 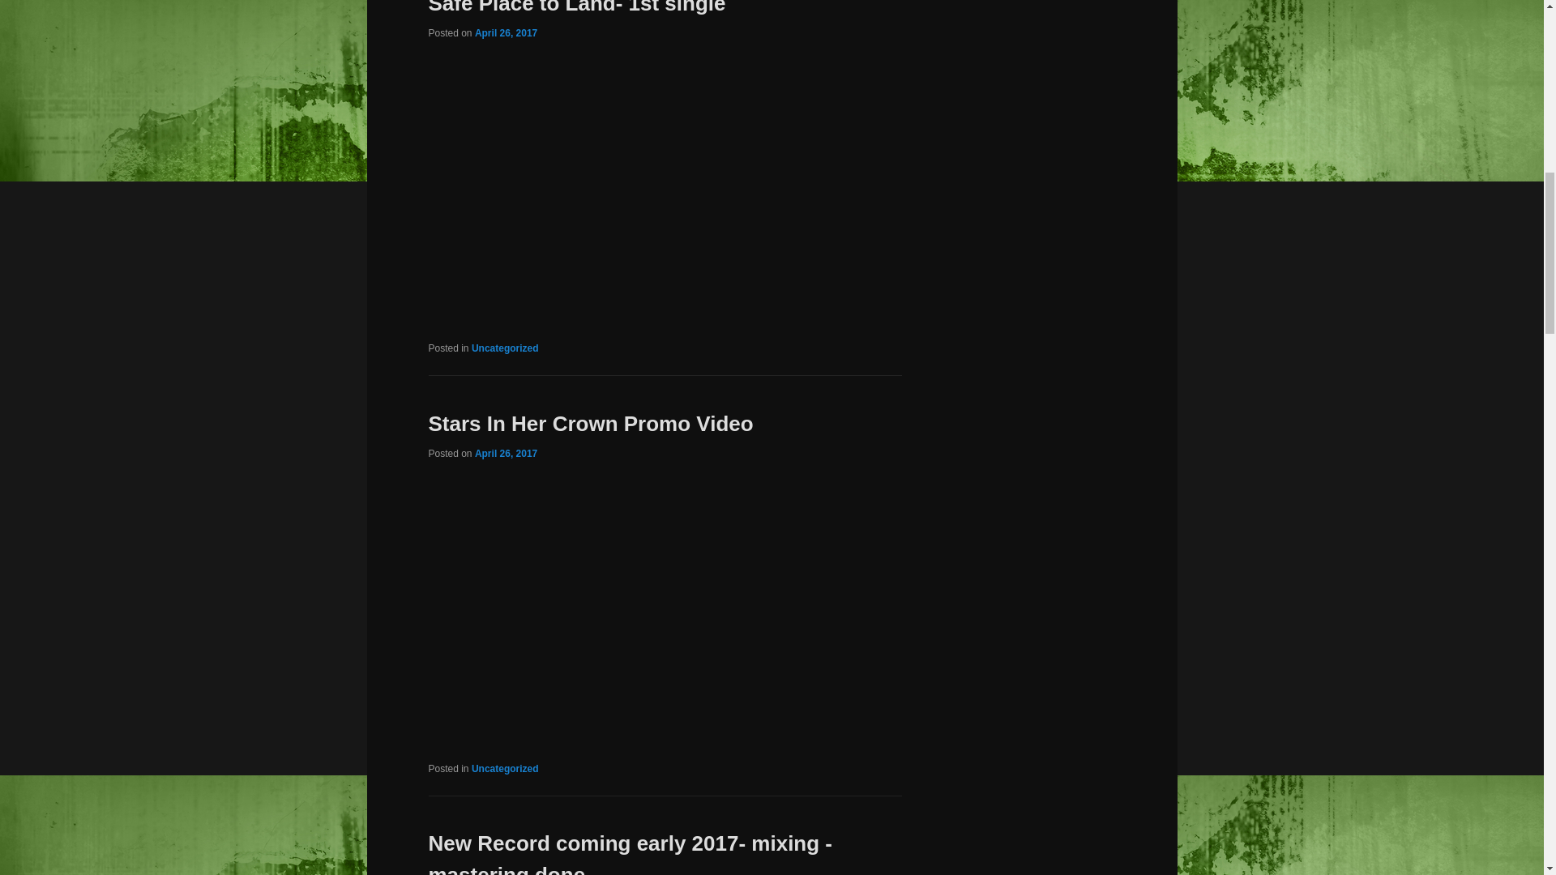 I want to click on April 26, 2017, so click(x=506, y=452).